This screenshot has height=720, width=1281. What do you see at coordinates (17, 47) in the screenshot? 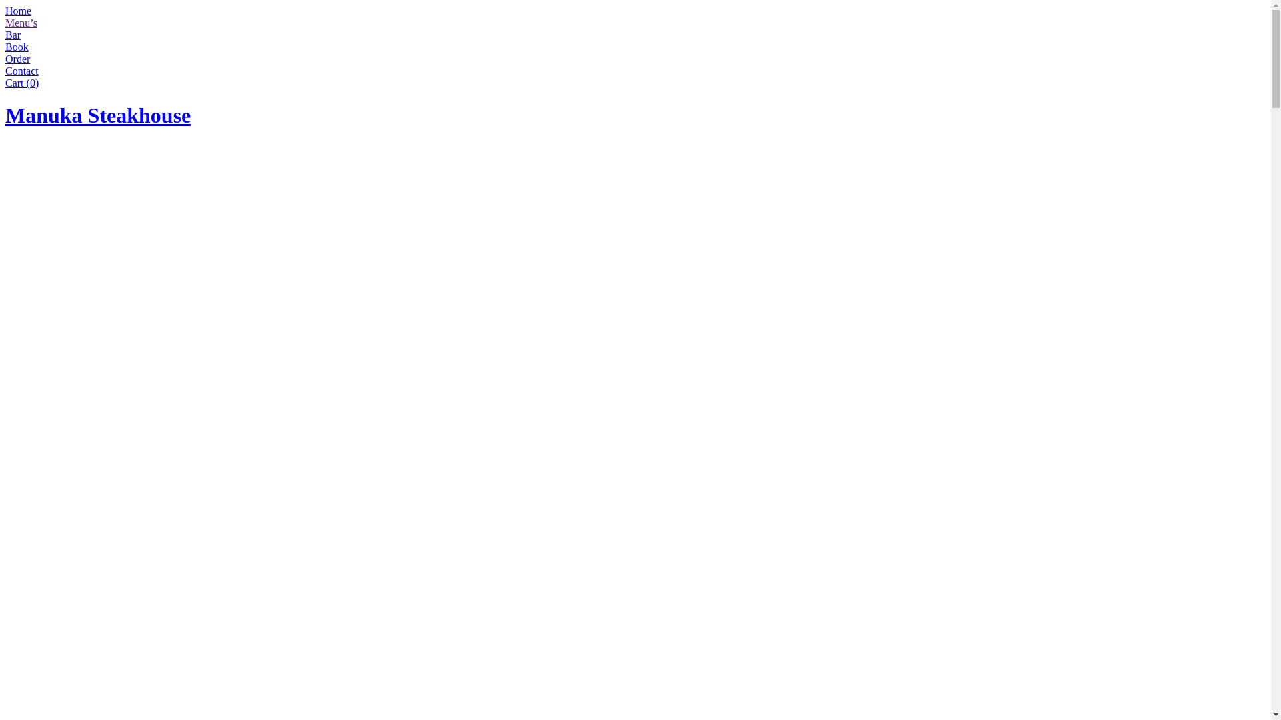
I see `Book` at bounding box center [17, 47].